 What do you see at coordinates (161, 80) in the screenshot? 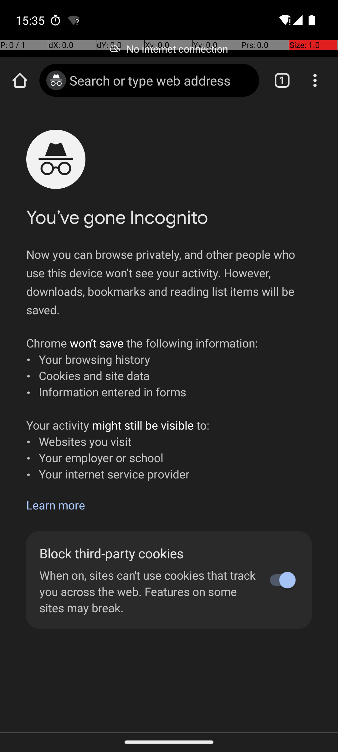
I see `Search or type web address` at bounding box center [161, 80].